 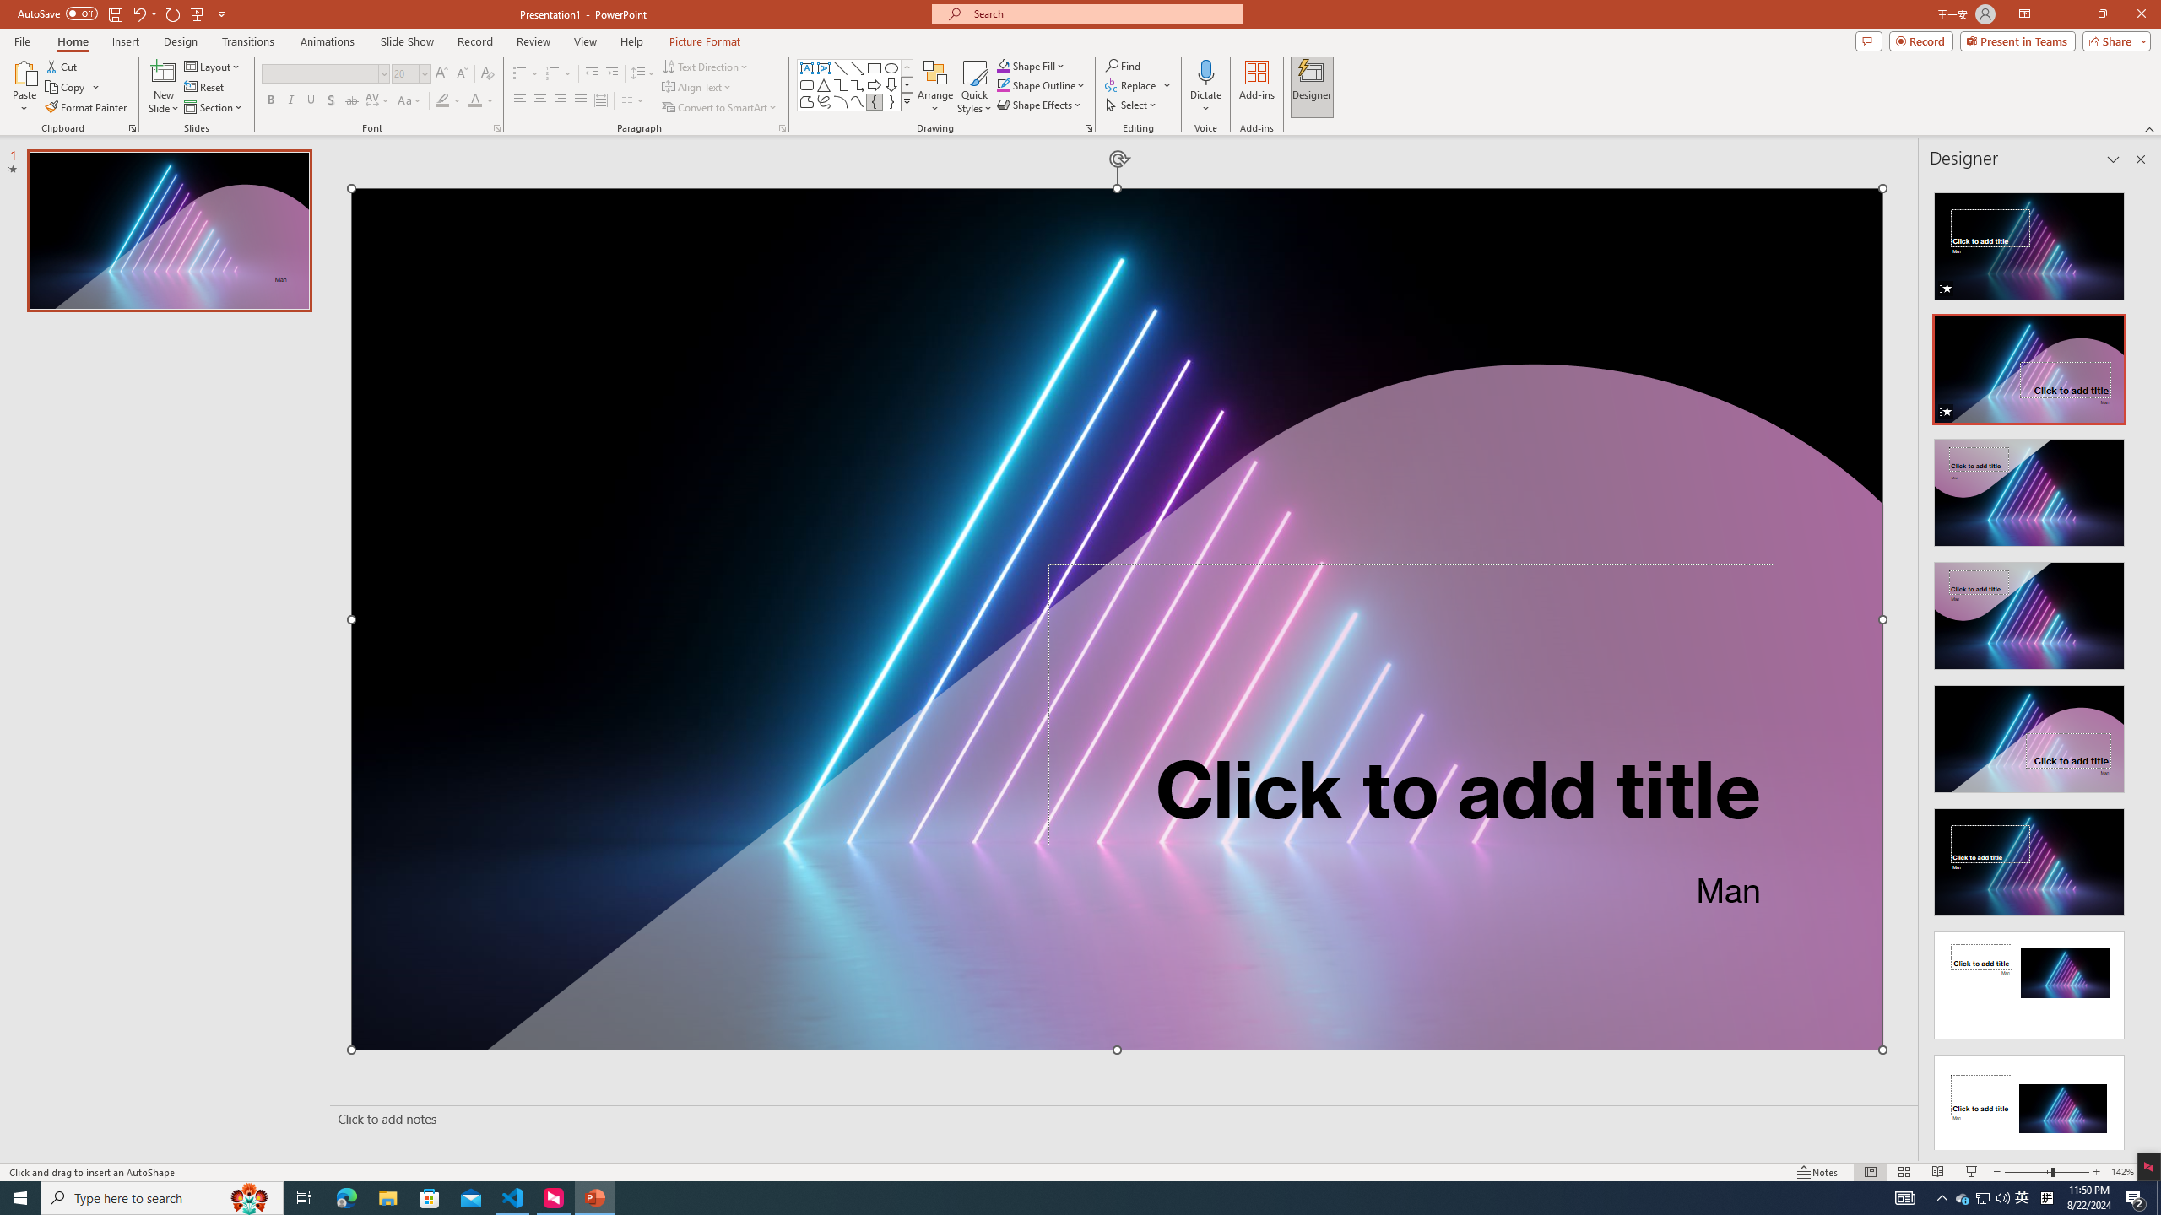 What do you see at coordinates (2139, 664) in the screenshot?
I see `Class: NetUIScrollBar` at bounding box center [2139, 664].